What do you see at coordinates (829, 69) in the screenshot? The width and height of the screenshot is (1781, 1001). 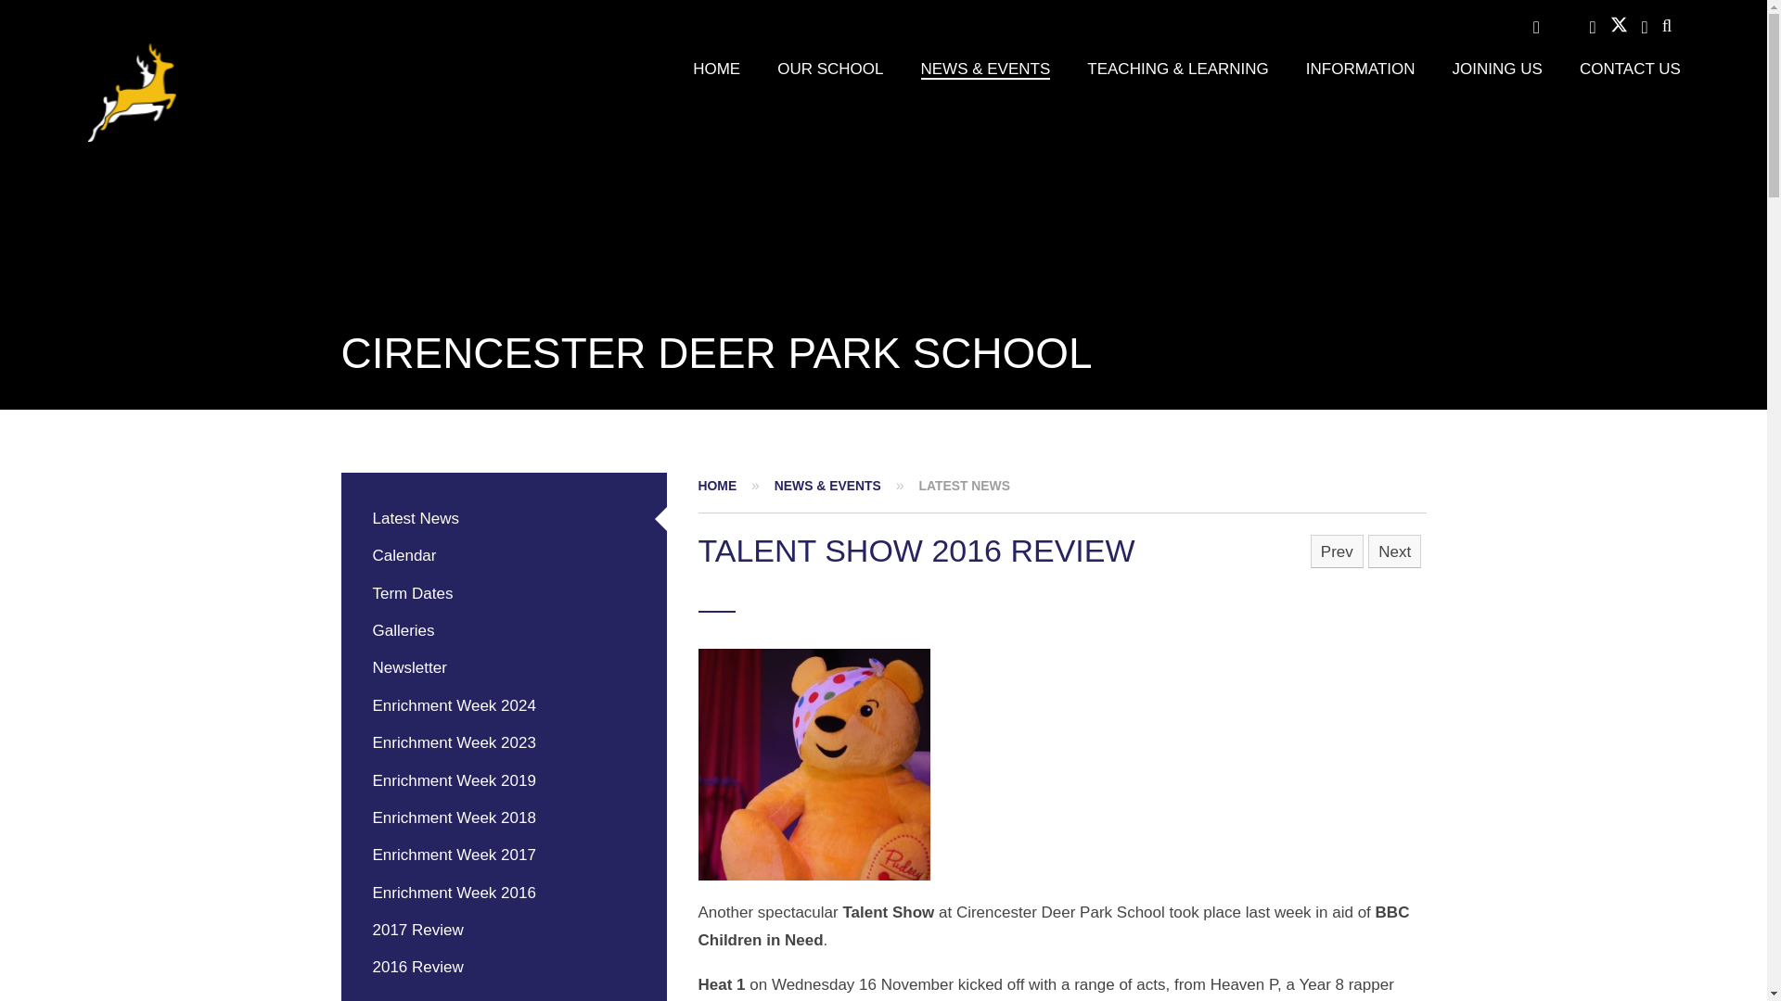 I see `OUR SCHOOL` at bounding box center [829, 69].